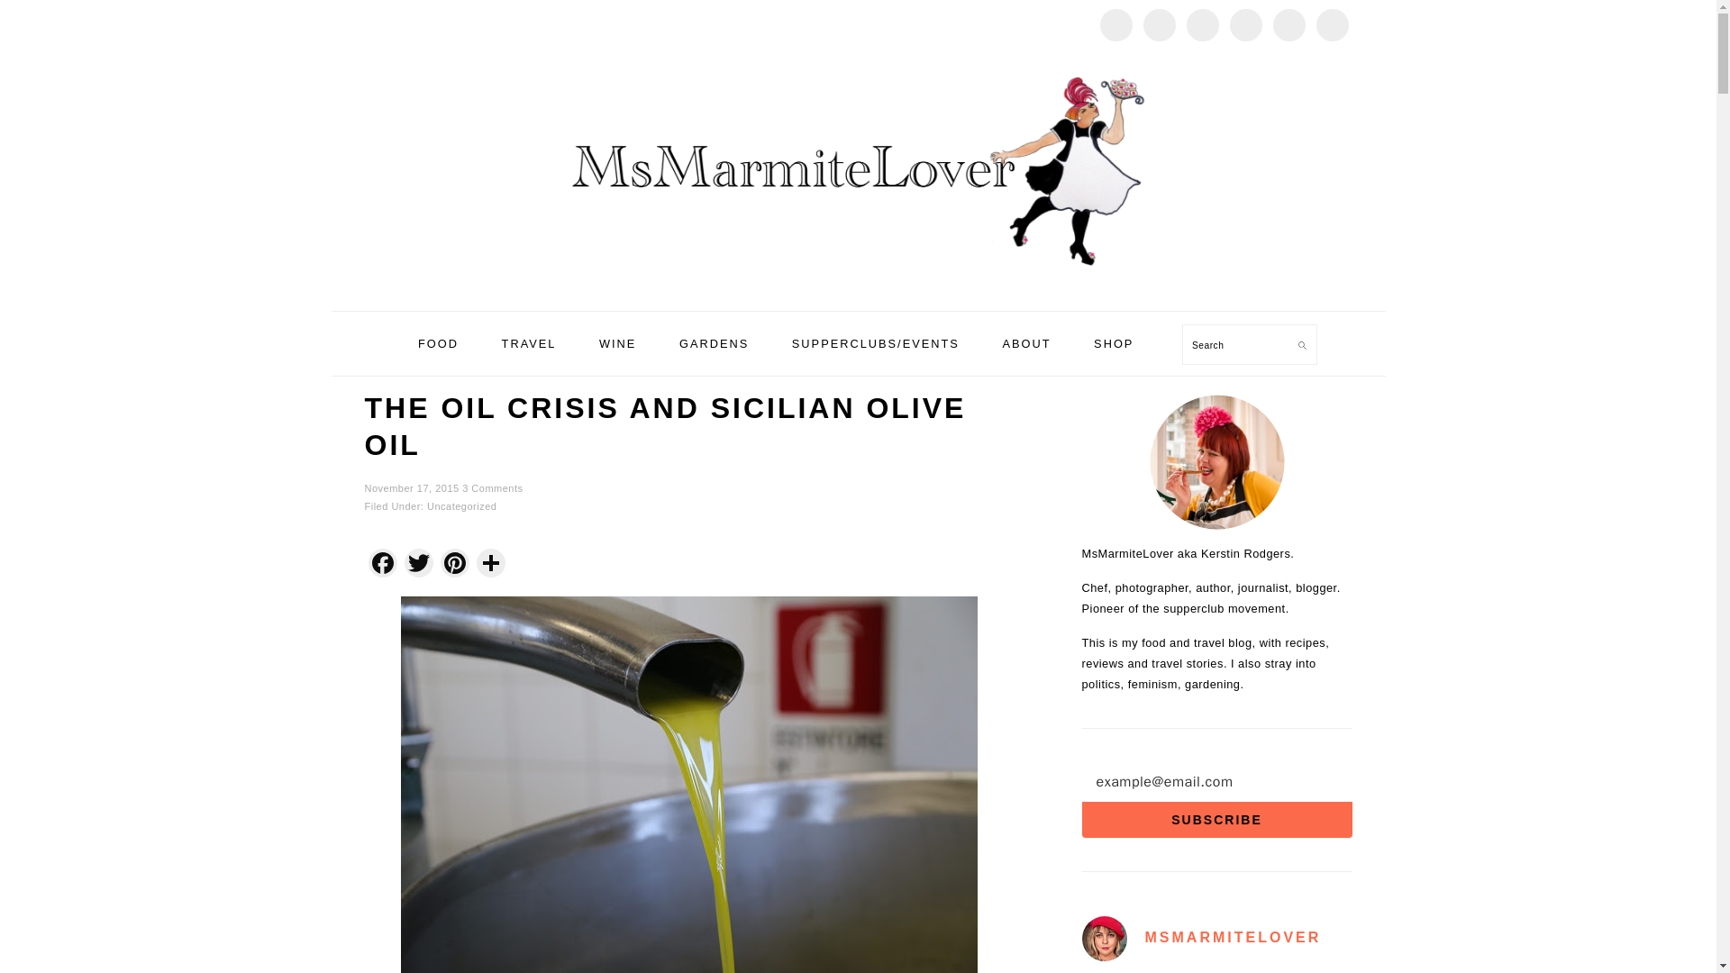  I want to click on Twitter, so click(417, 565).